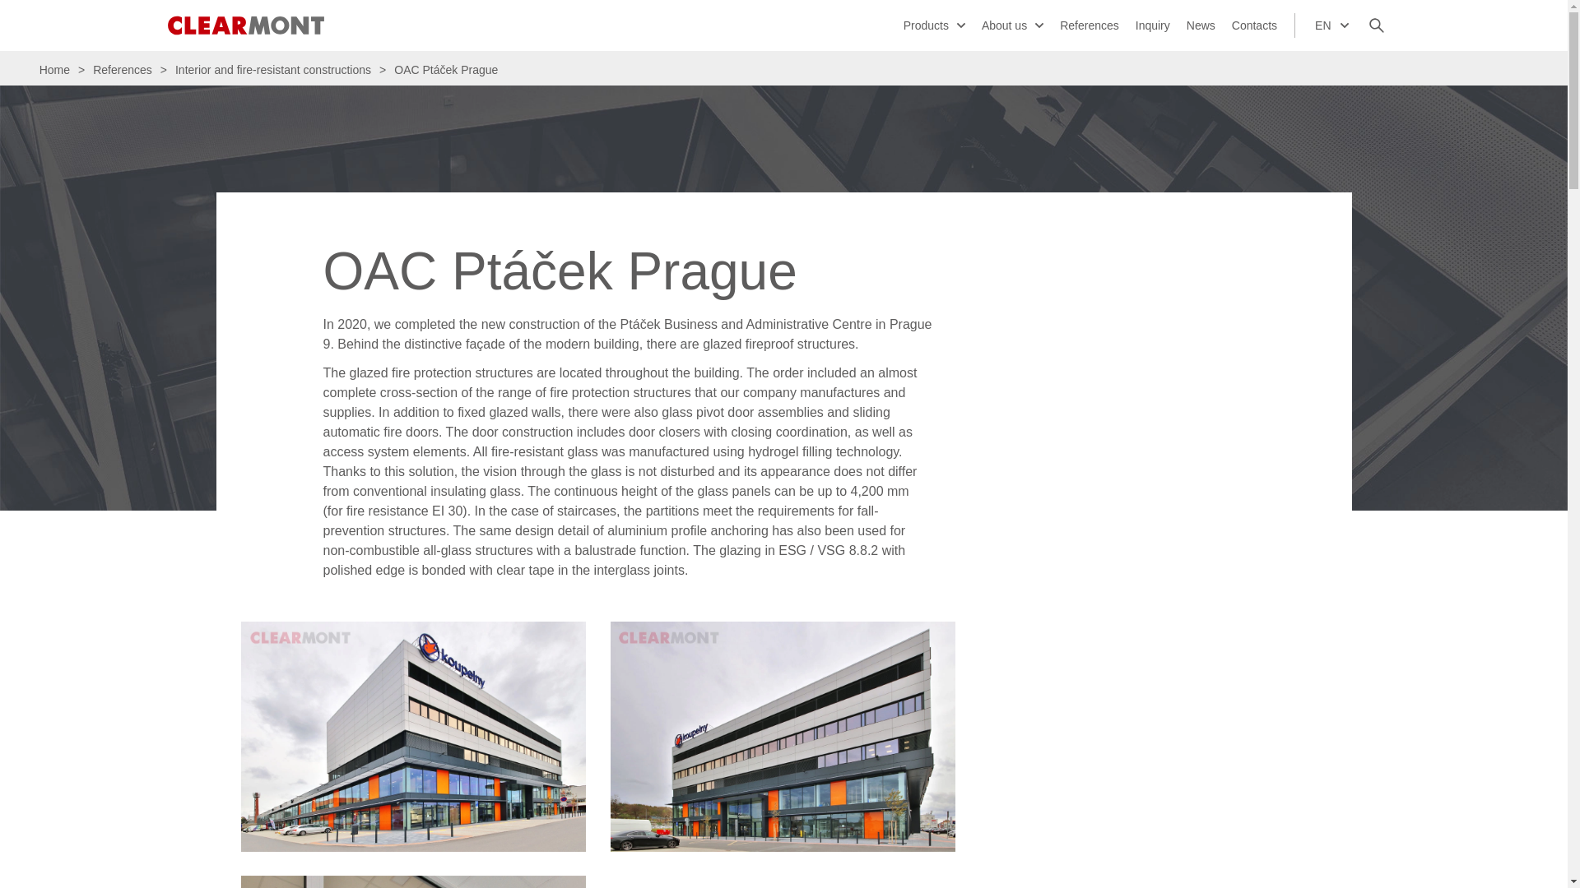  Describe the element at coordinates (1090, 25) in the screenshot. I see `Go to - References` at that location.